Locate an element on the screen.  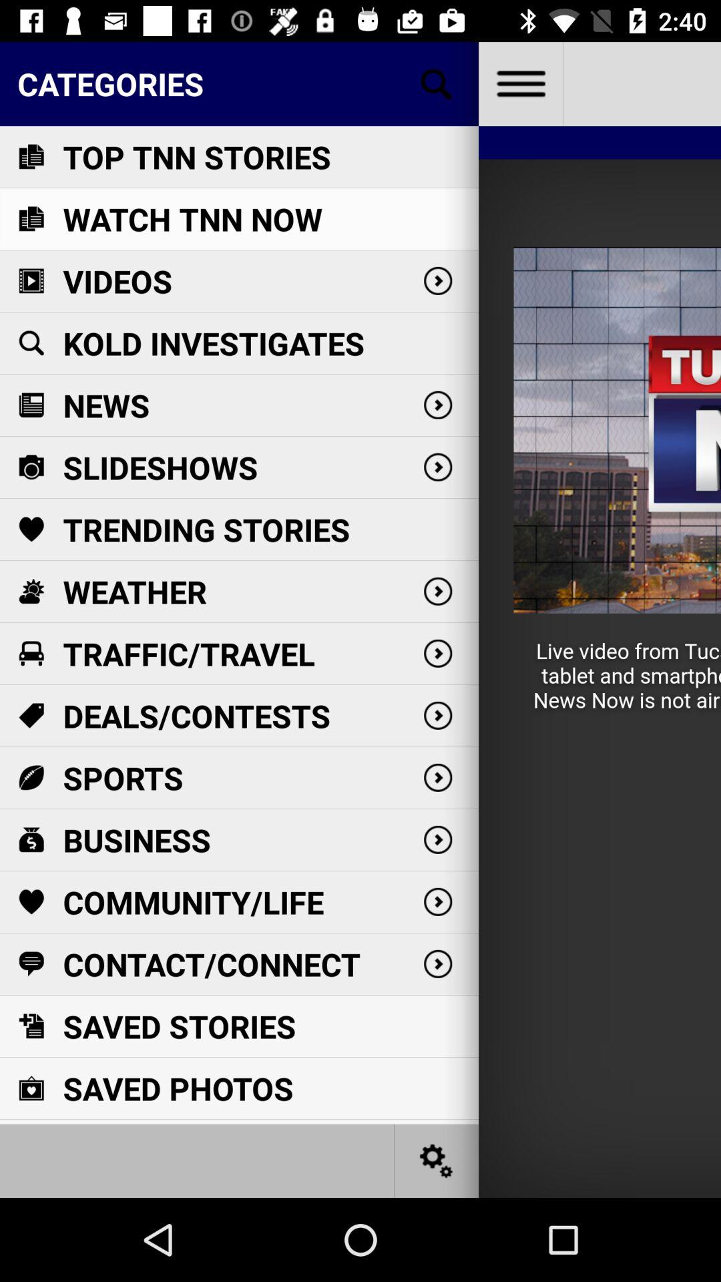
select the 4th icon is located at coordinates (31, 343).